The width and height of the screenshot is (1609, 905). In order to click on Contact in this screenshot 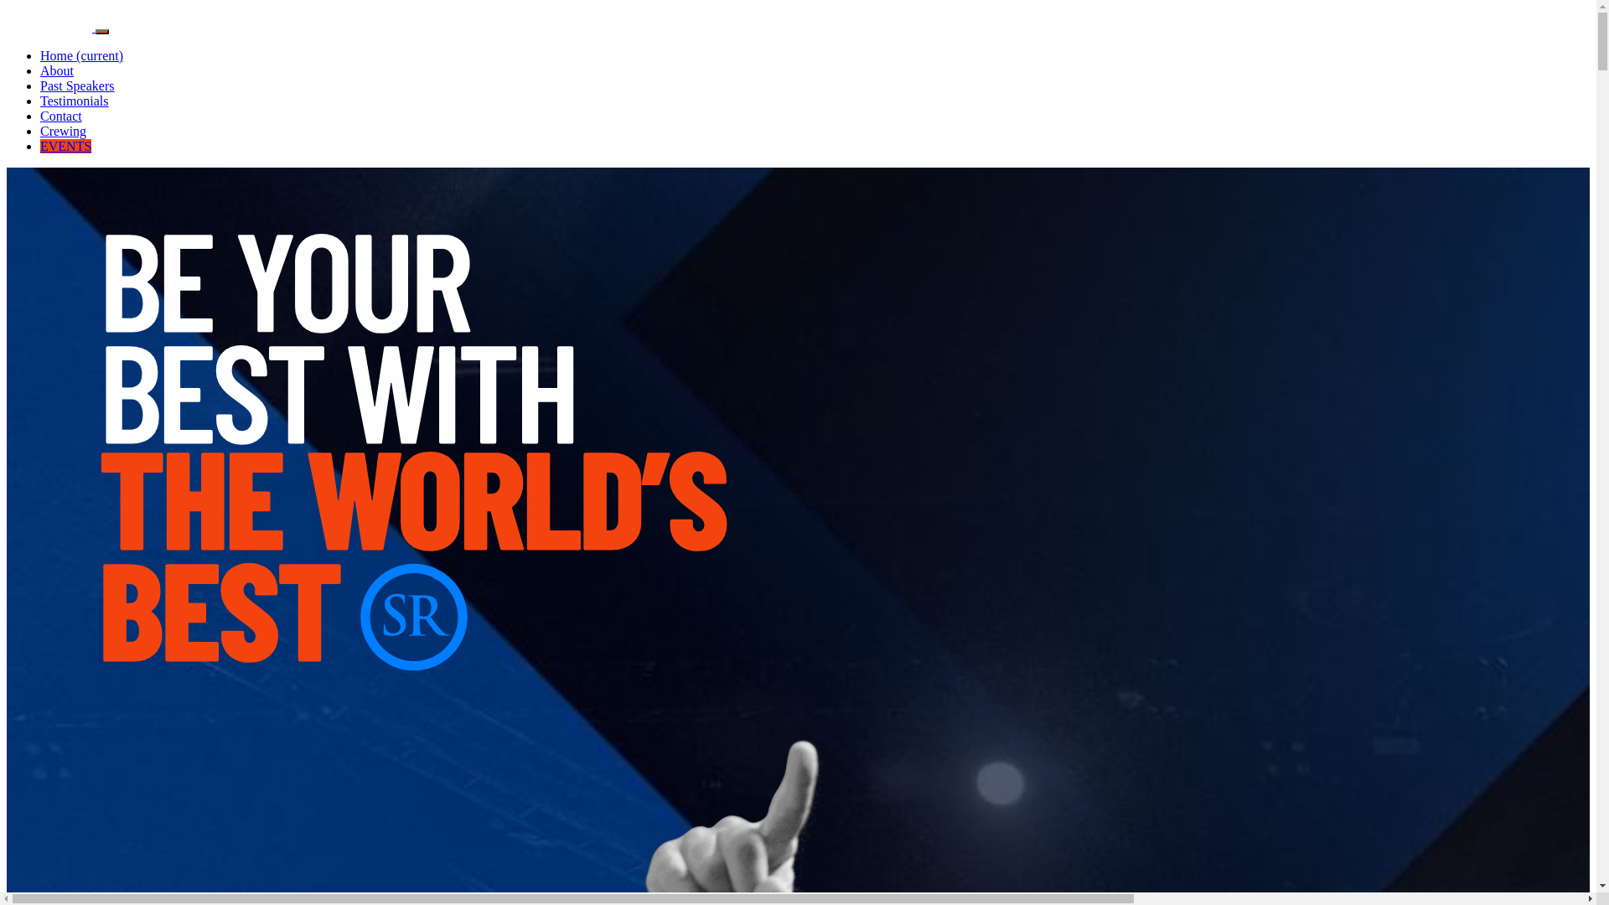, I will do `click(61, 116)`.